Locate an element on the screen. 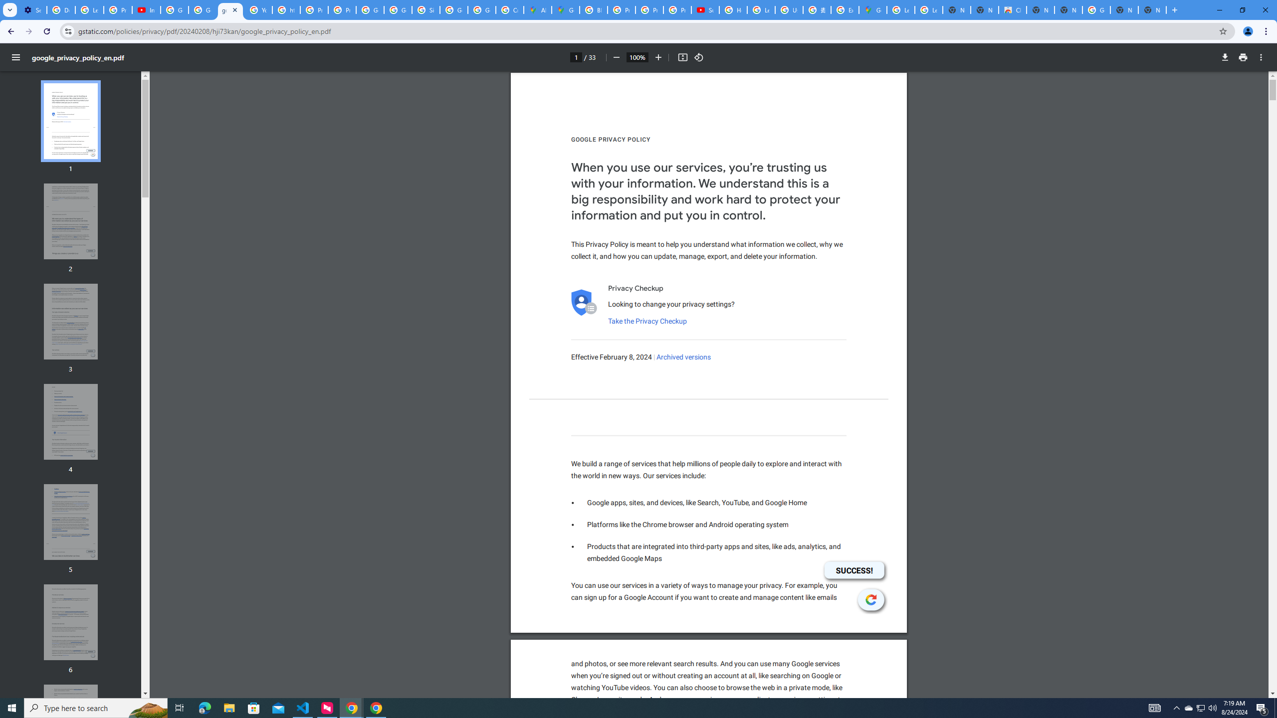 The width and height of the screenshot is (1277, 718). Google Maps is located at coordinates (566, 10).